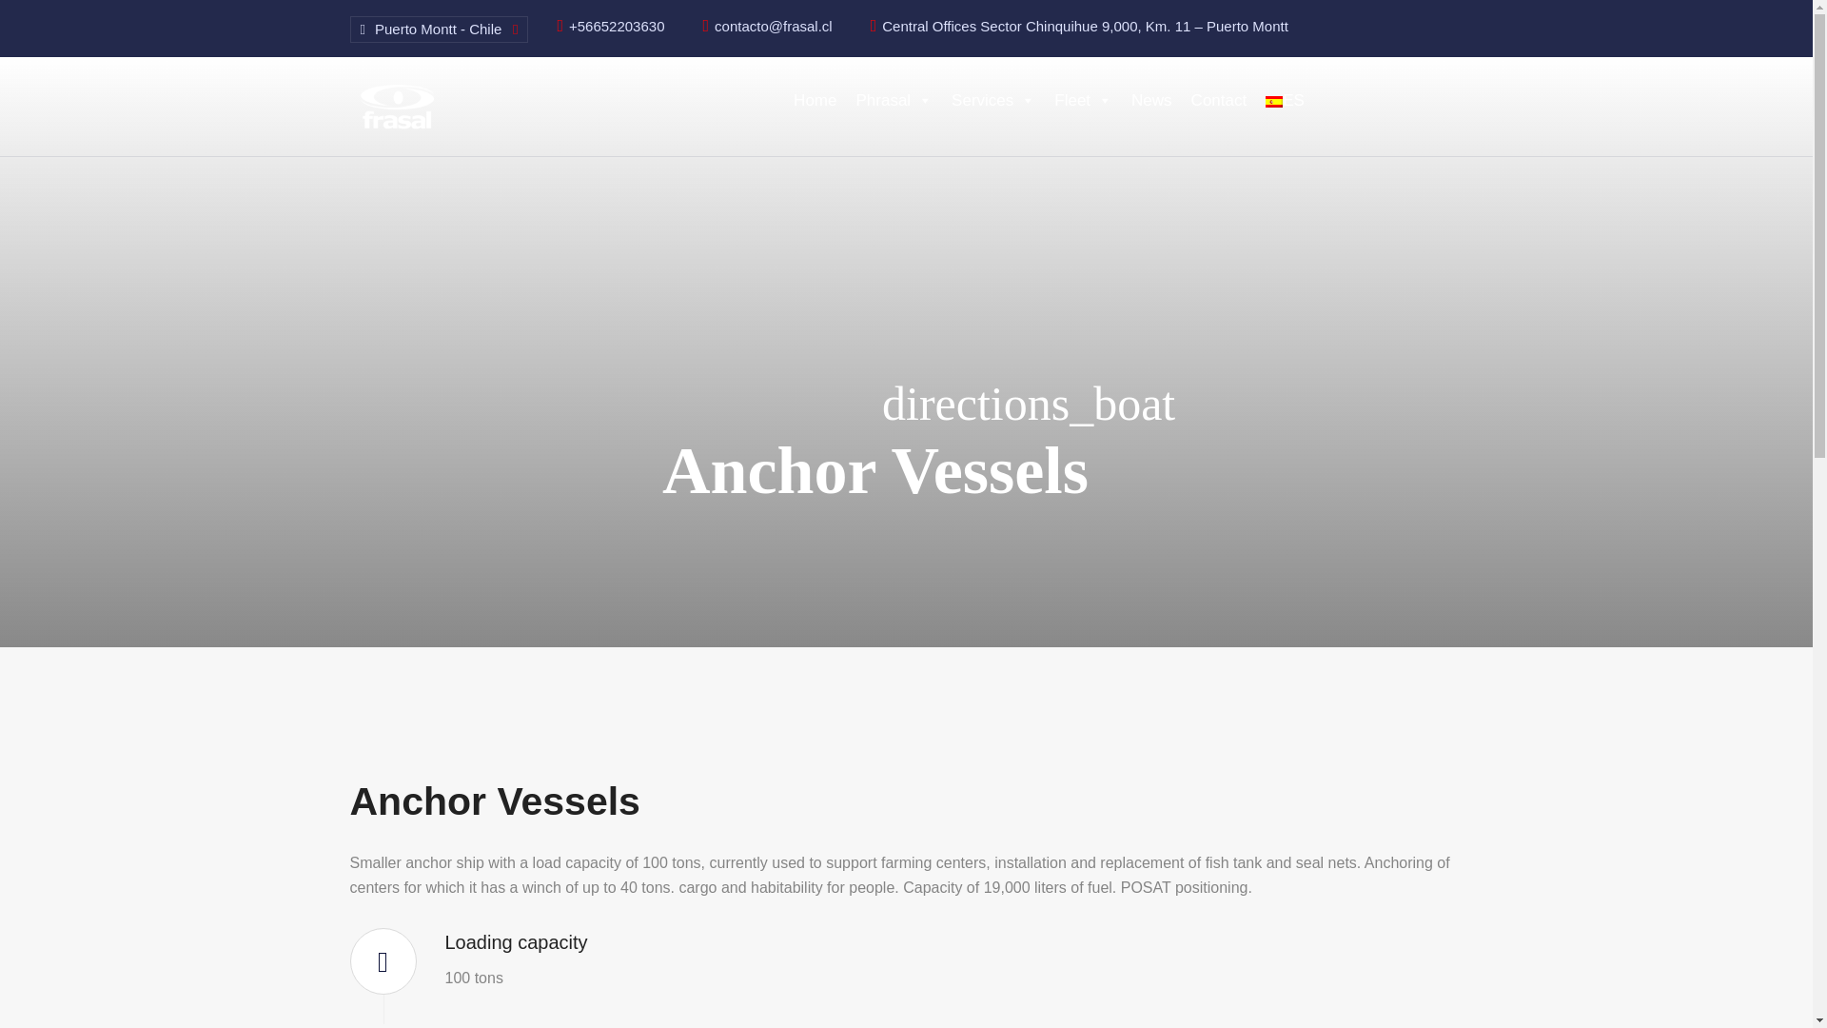 Image resolution: width=1827 pixels, height=1028 pixels. What do you see at coordinates (445, 29) in the screenshot?
I see `Puerto Montt - Chile` at bounding box center [445, 29].